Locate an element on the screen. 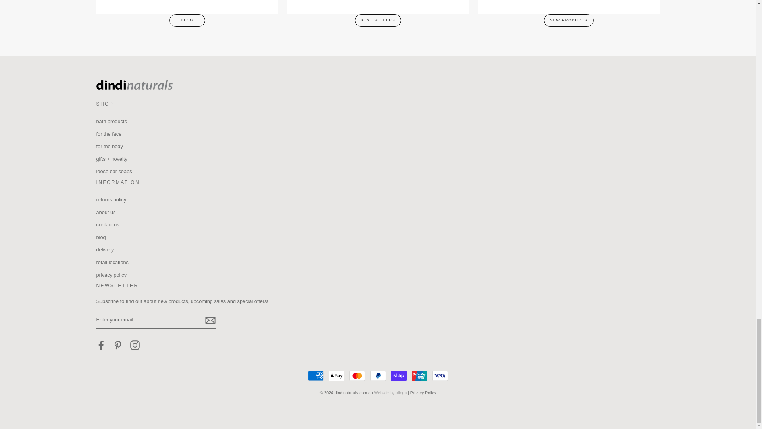 Image resolution: width=762 pixels, height=429 pixels. American Express is located at coordinates (316, 375).